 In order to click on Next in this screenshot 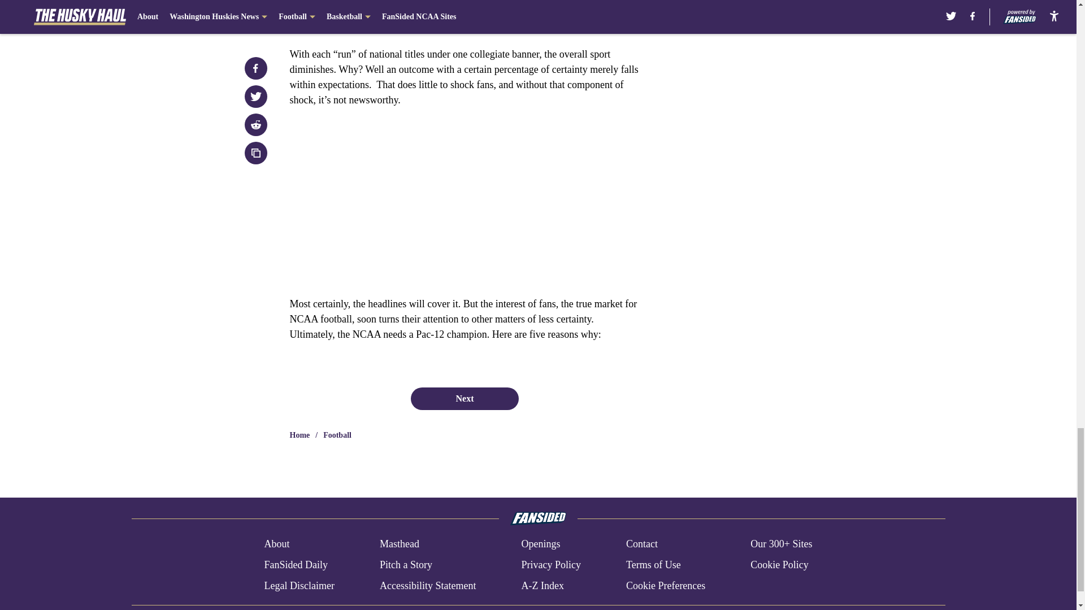, I will do `click(464, 398)`.